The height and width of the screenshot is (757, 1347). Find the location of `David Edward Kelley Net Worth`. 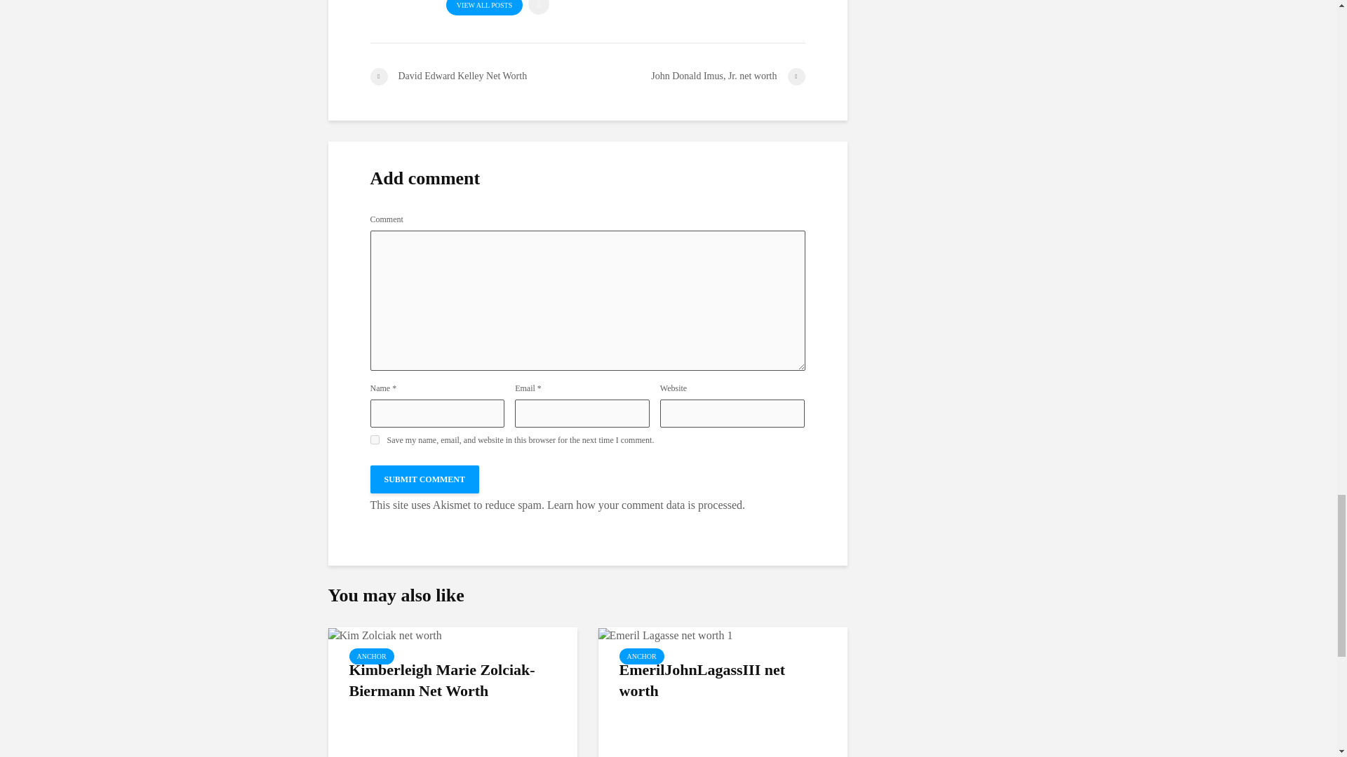

David Edward Kelley Net Worth is located at coordinates (478, 77).